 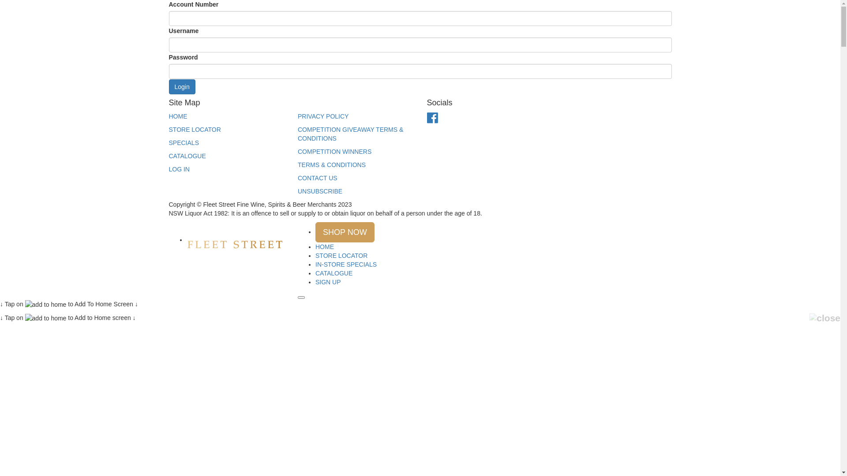 What do you see at coordinates (187, 156) in the screenshot?
I see `CATALOGUE` at bounding box center [187, 156].